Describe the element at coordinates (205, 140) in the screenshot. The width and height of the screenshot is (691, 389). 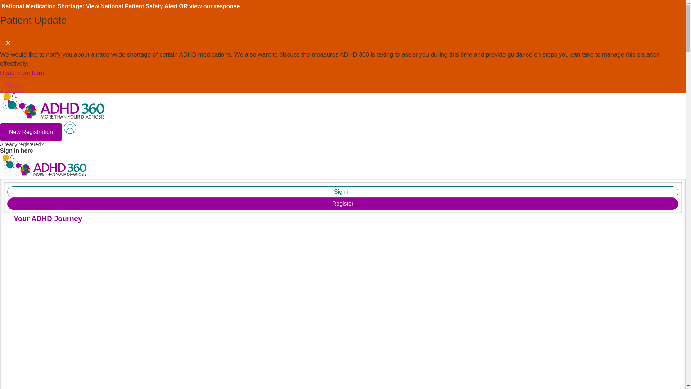
I see `ADHD 360 Logo` at that location.